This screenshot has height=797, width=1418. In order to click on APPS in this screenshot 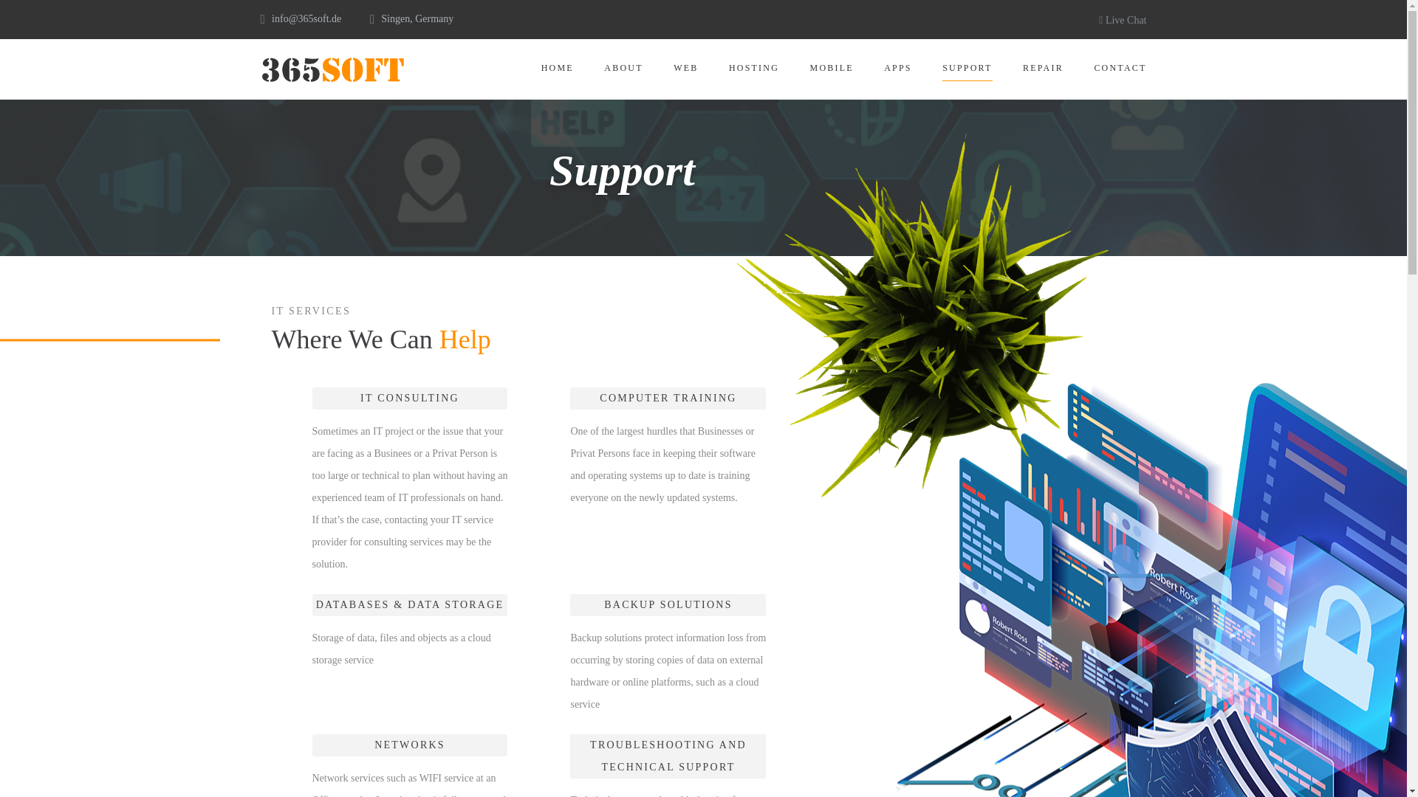, I will do `click(897, 72)`.